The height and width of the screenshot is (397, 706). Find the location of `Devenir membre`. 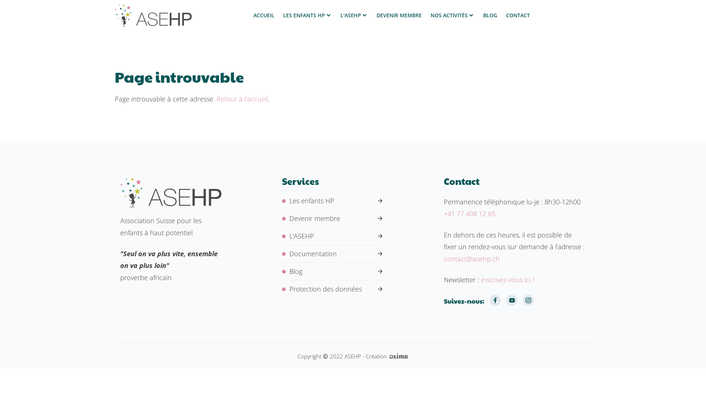

Devenir membre is located at coordinates (333, 218).